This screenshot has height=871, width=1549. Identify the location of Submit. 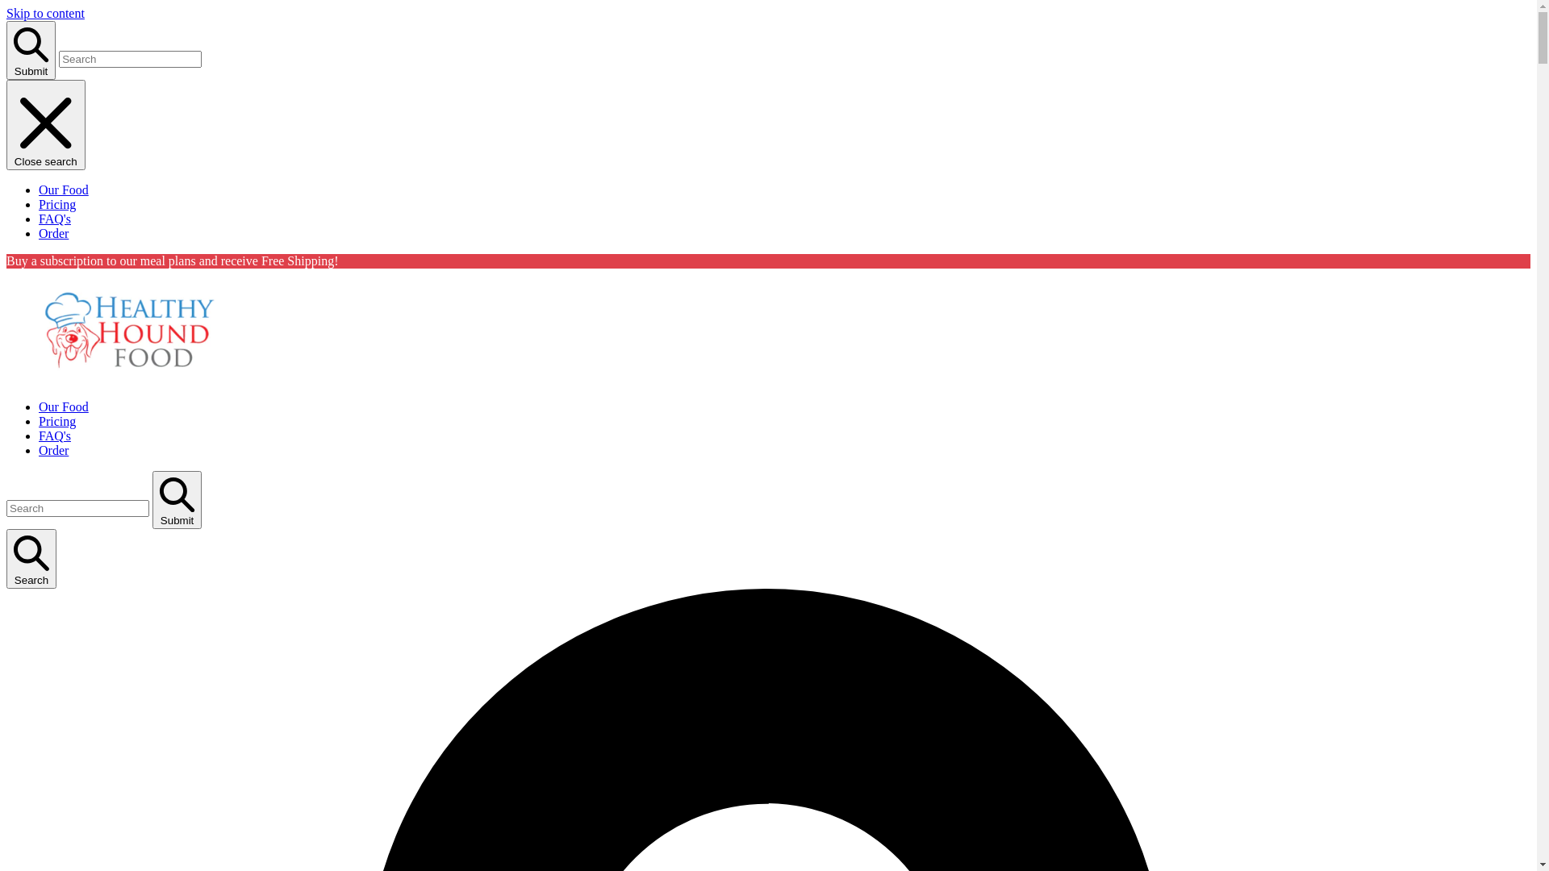
(31, 50).